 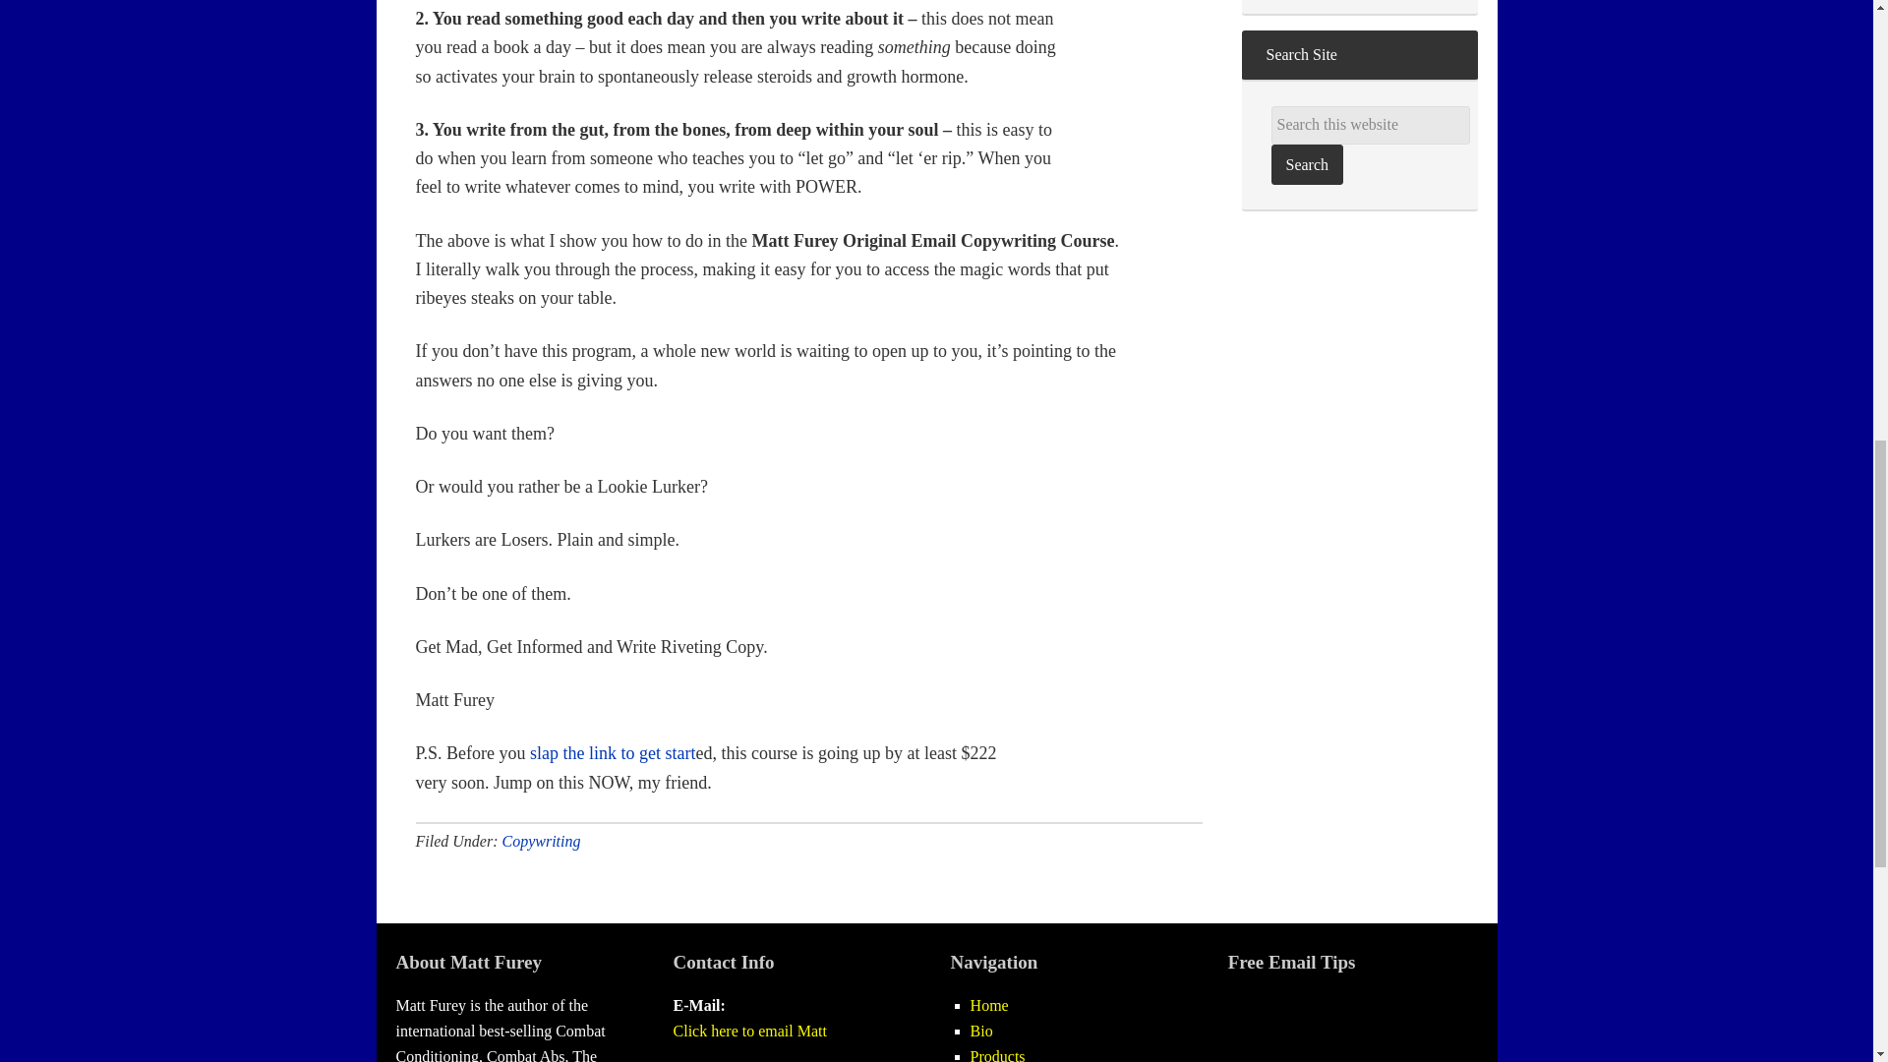 I want to click on Click here to email Matt, so click(x=749, y=1031).